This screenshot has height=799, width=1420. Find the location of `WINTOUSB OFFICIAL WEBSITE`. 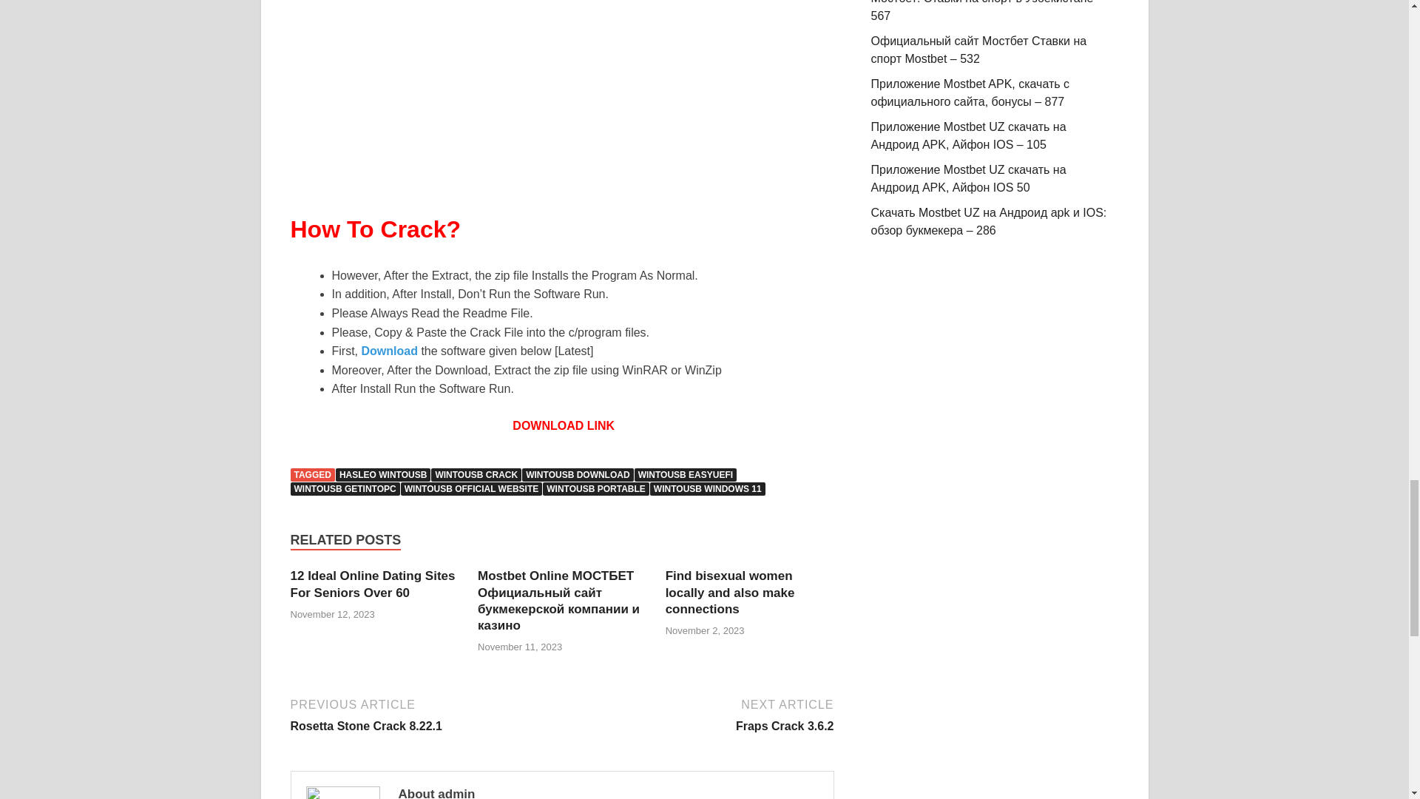

WINTOUSB OFFICIAL WEBSITE is located at coordinates (471, 488).